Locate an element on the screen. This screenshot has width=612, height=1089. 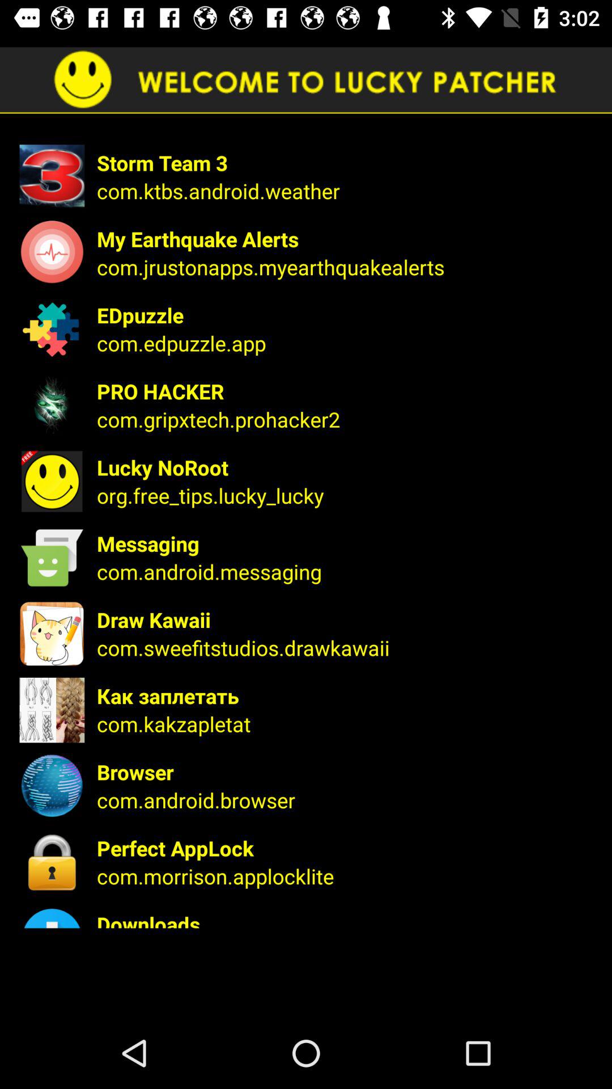
launch the icon below the com.sweefitstudios.drawkawaii icon is located at coordinates (347, 695).